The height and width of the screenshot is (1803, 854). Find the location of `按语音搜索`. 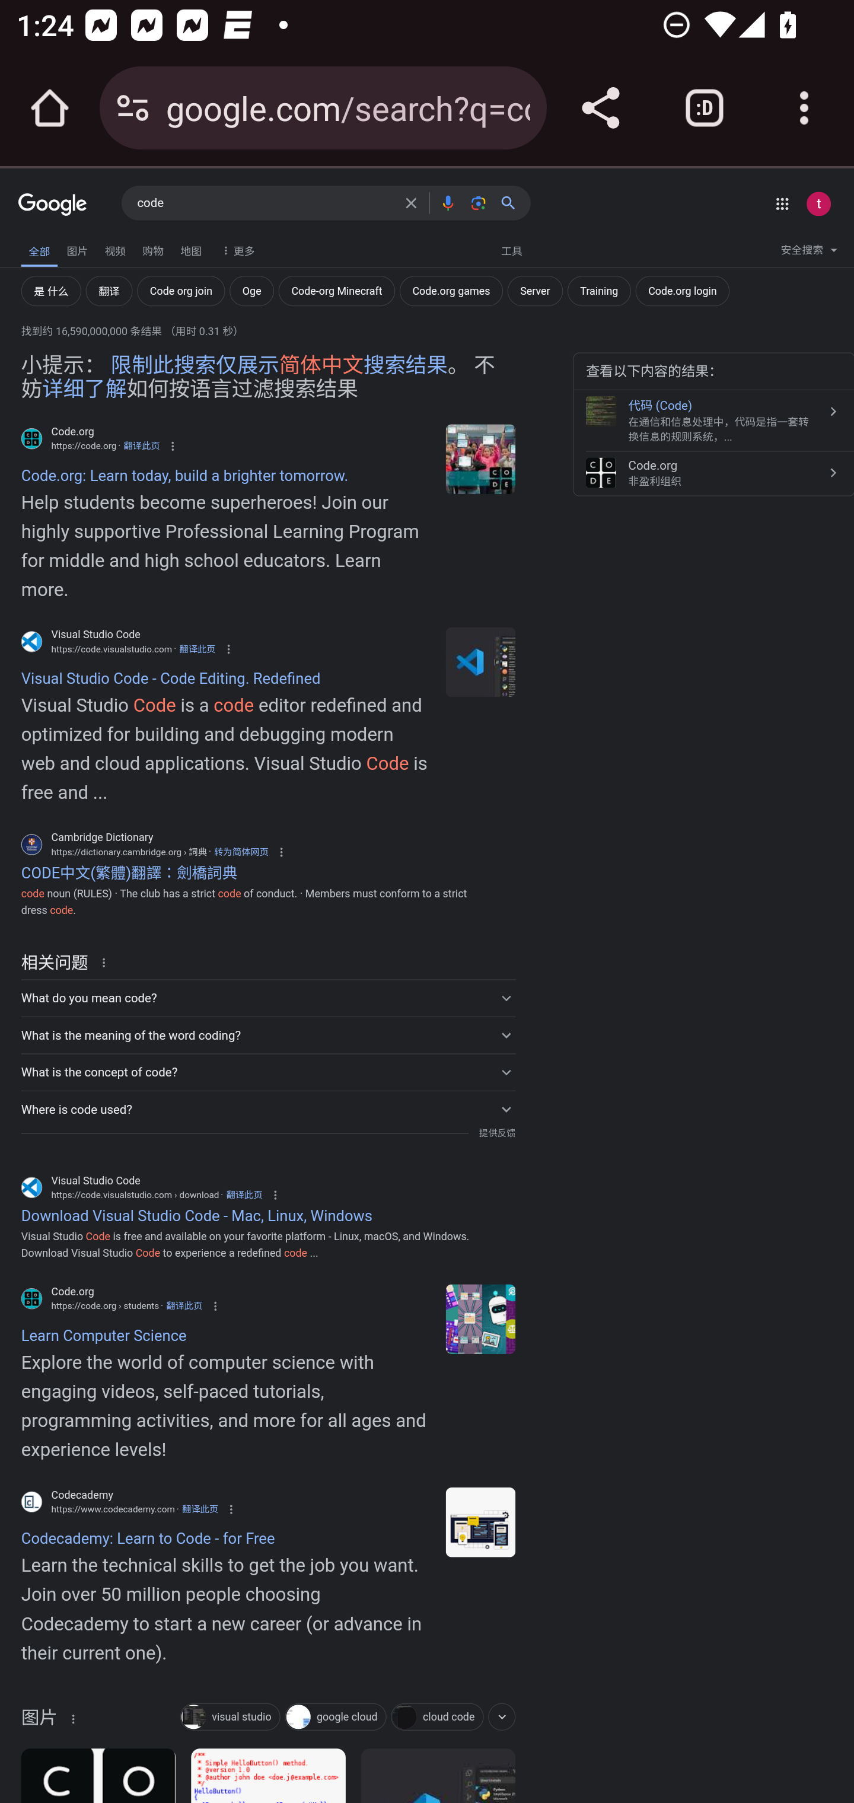

按语音搜索 is located at coordinates (447, 203).